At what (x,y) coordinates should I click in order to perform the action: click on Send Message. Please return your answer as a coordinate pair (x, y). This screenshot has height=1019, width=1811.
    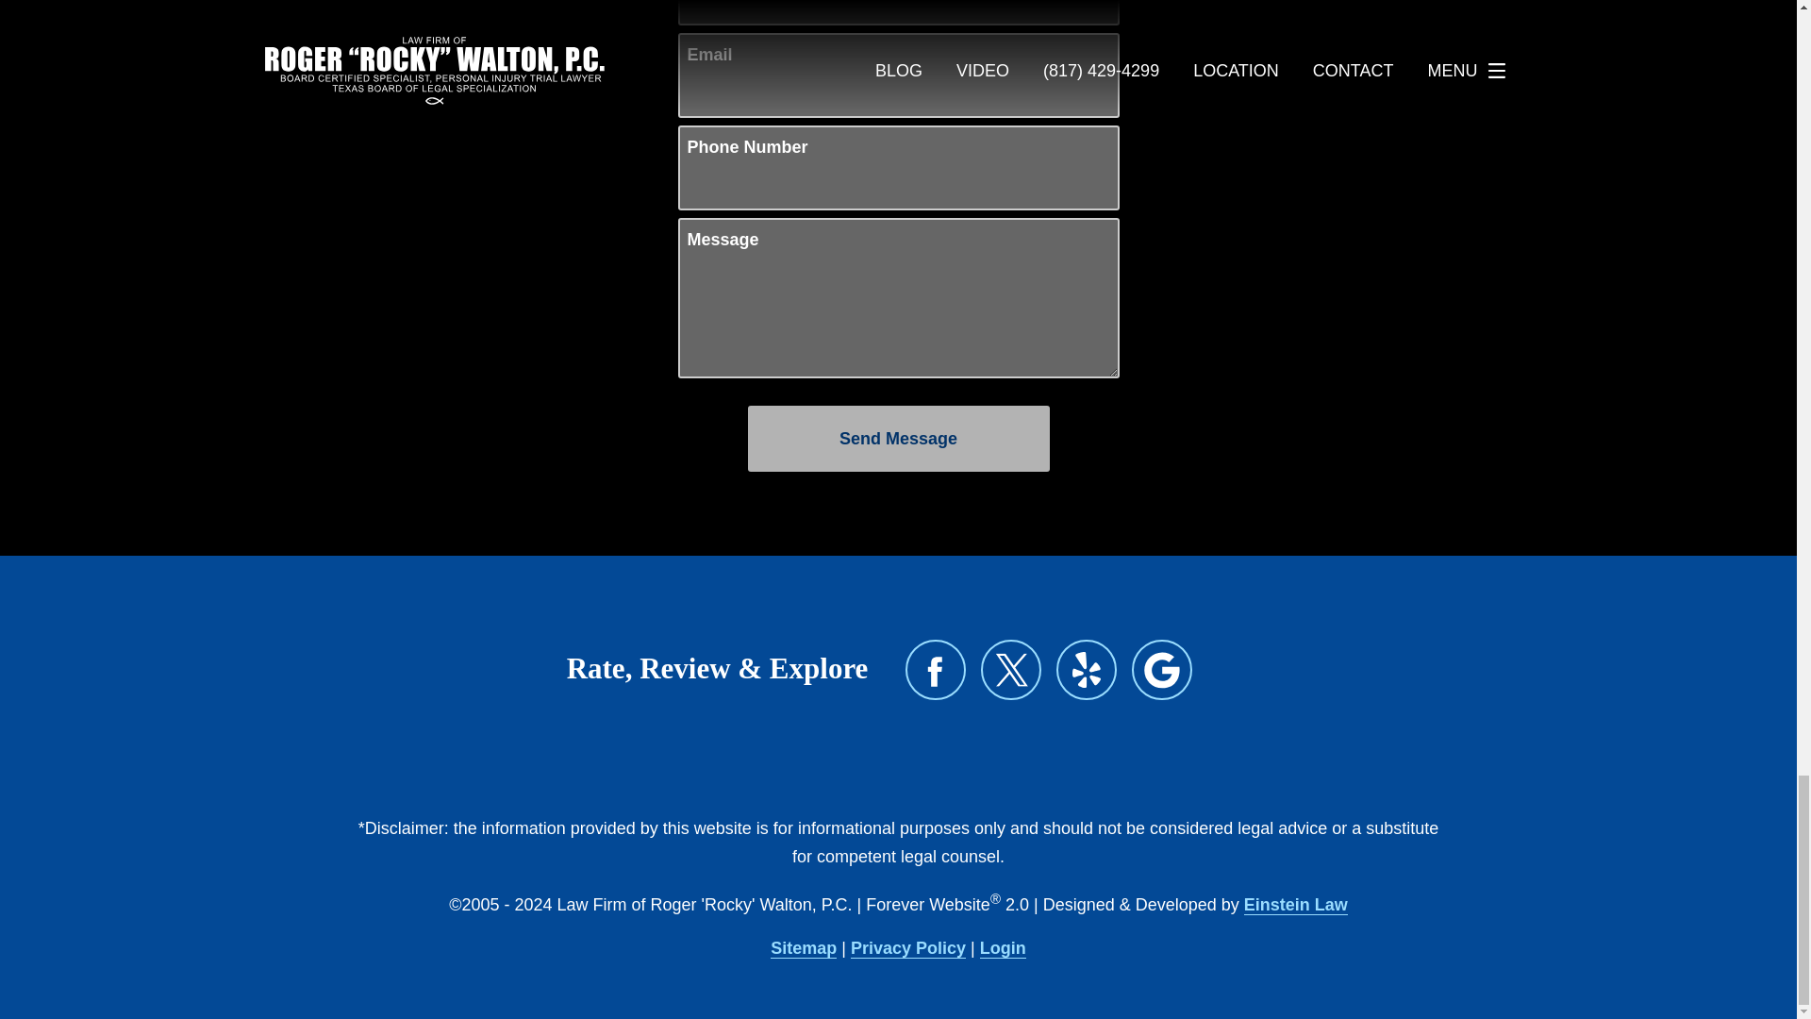
    Looking at the image, I should click on (897, 438).